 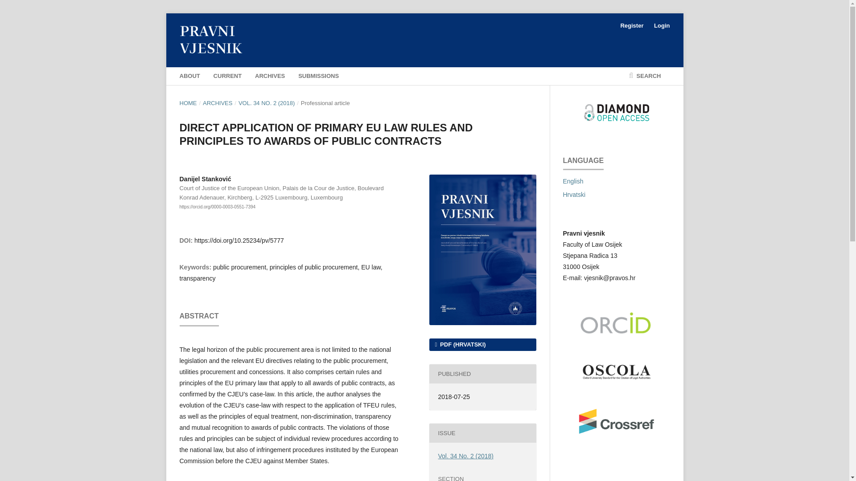 I want to click on SEARCH, so click(x=645, y=76).